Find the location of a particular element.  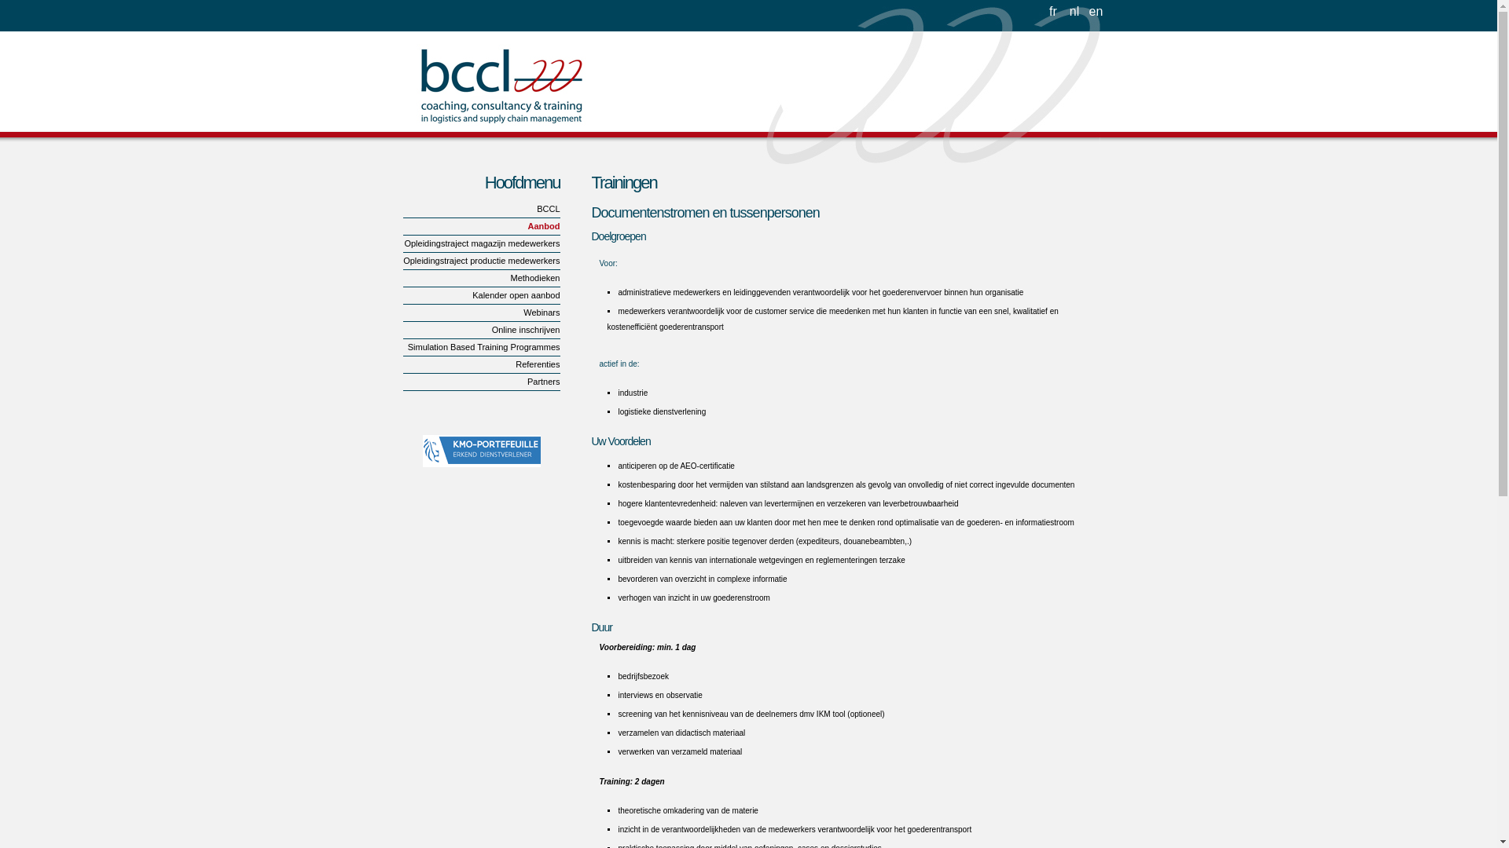

Opleidingstraject magazijn medewerkers is located at coordinates (481, 244).